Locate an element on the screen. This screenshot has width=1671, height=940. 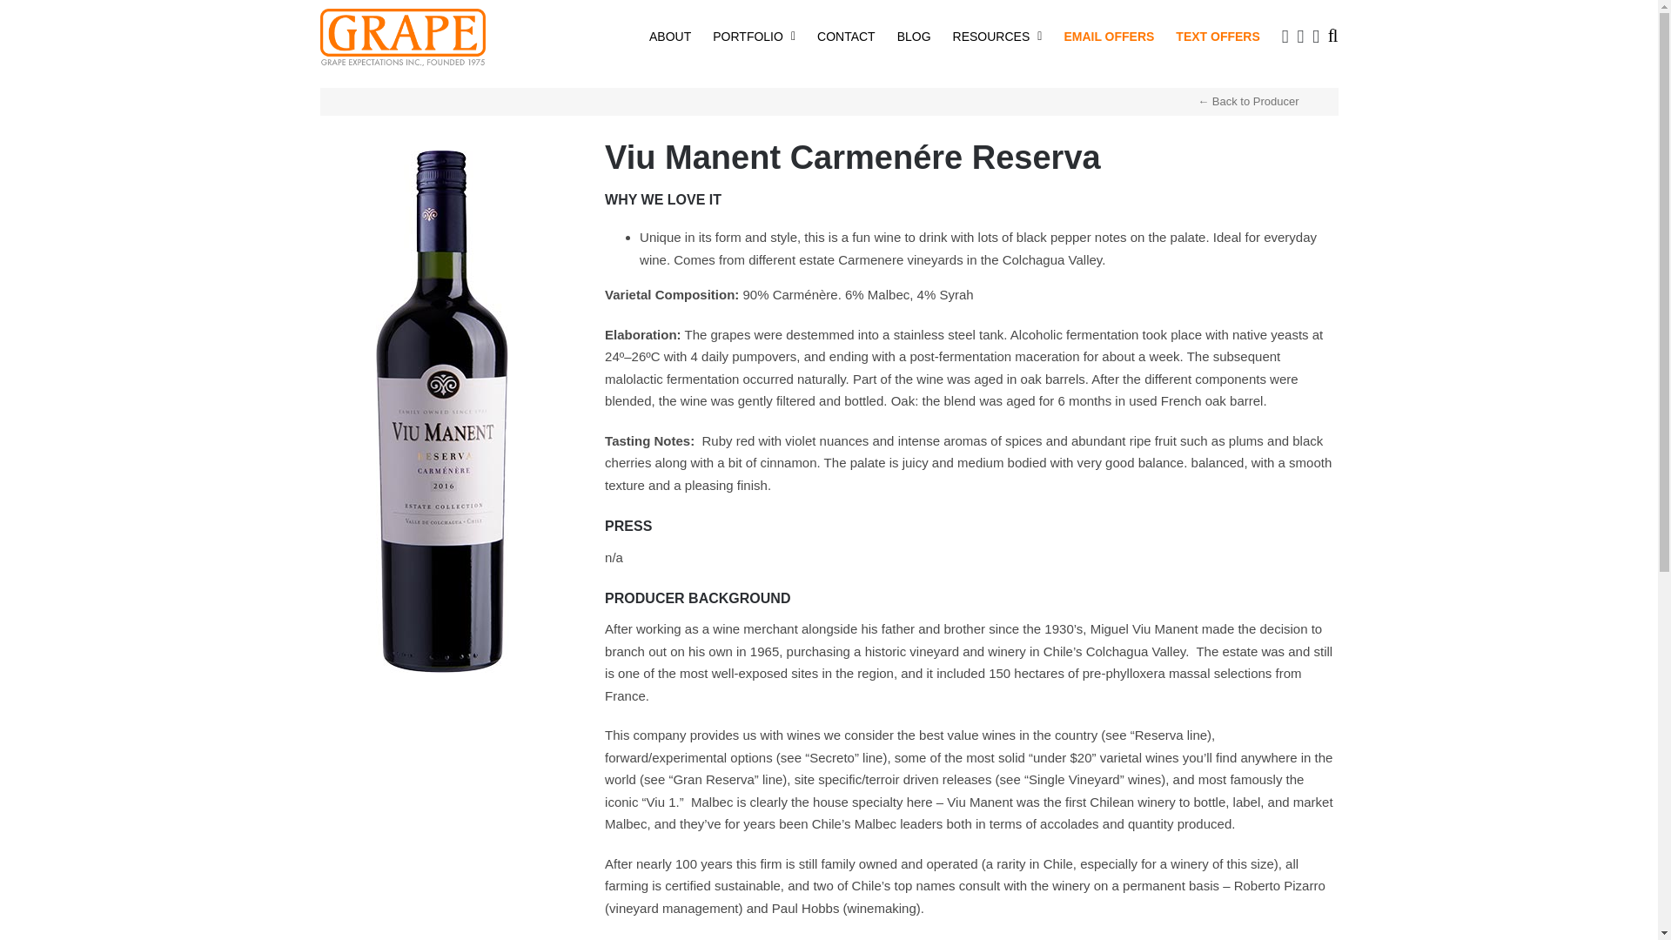
RESOURCES is located at coordinates (997, 35).